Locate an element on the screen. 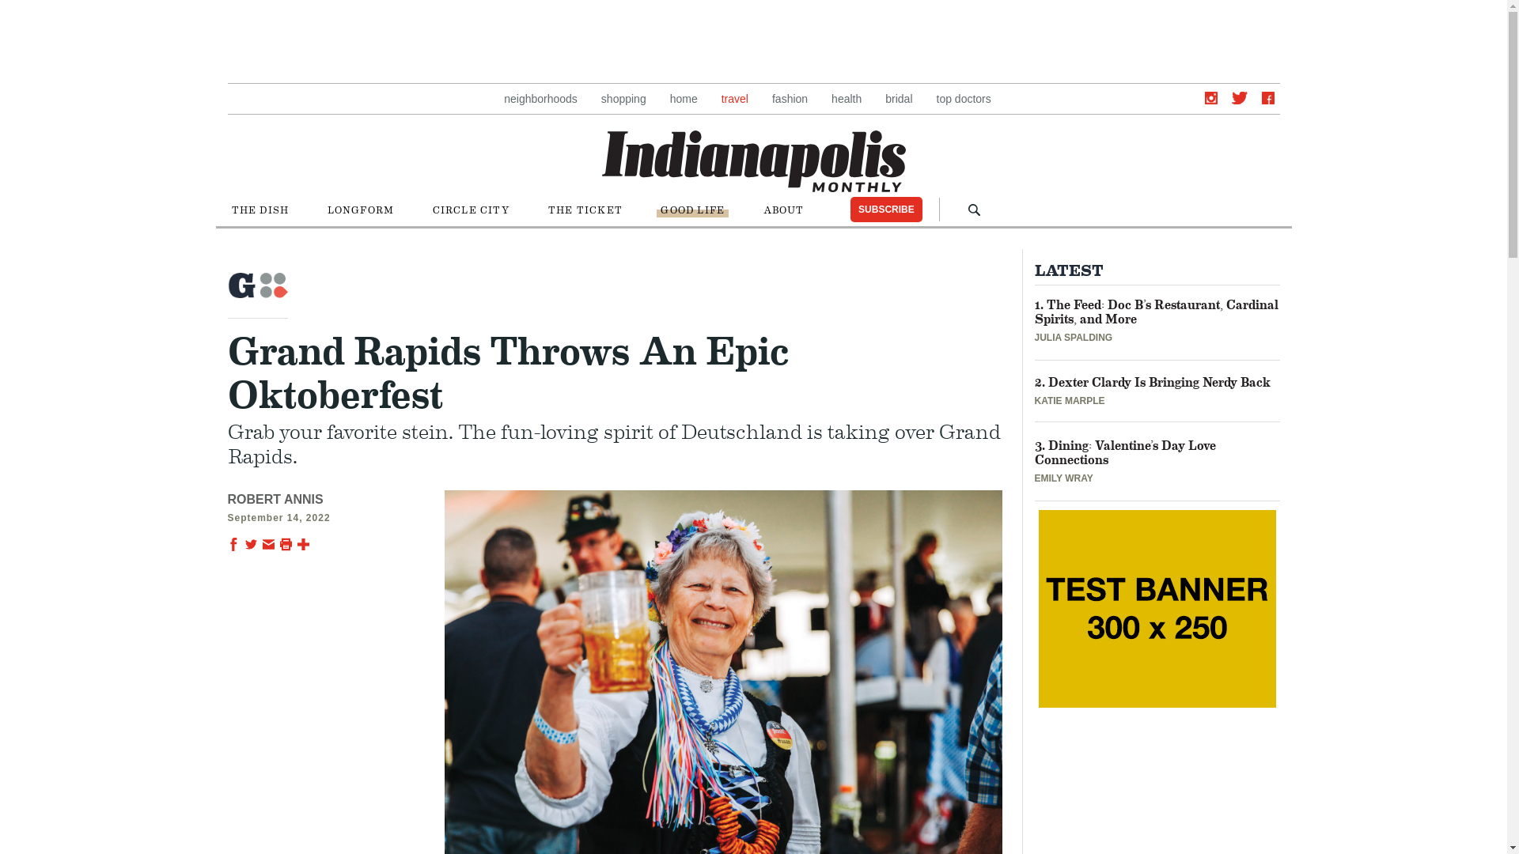 This screenshot has height=854, width=1519. Sign Up is located at coordinates (832, 527).